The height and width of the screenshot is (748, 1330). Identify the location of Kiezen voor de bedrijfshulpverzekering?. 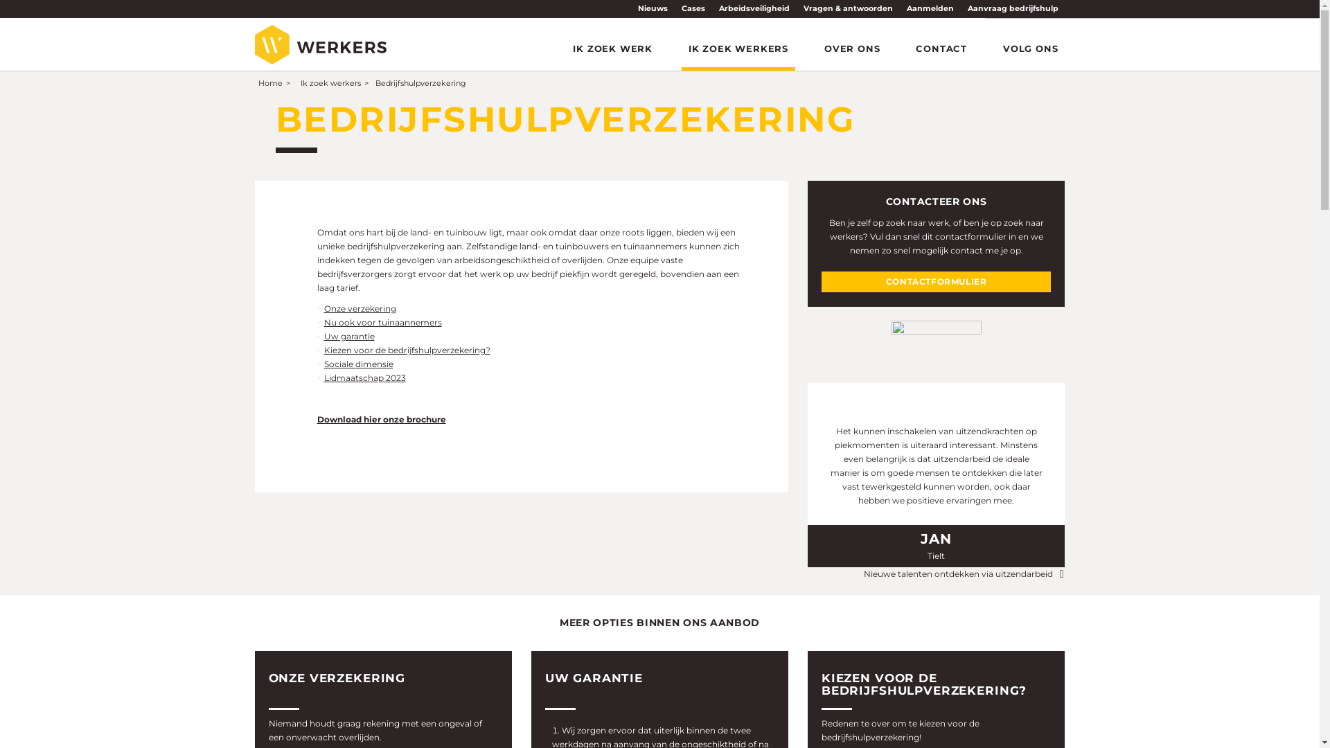
(407, 350).